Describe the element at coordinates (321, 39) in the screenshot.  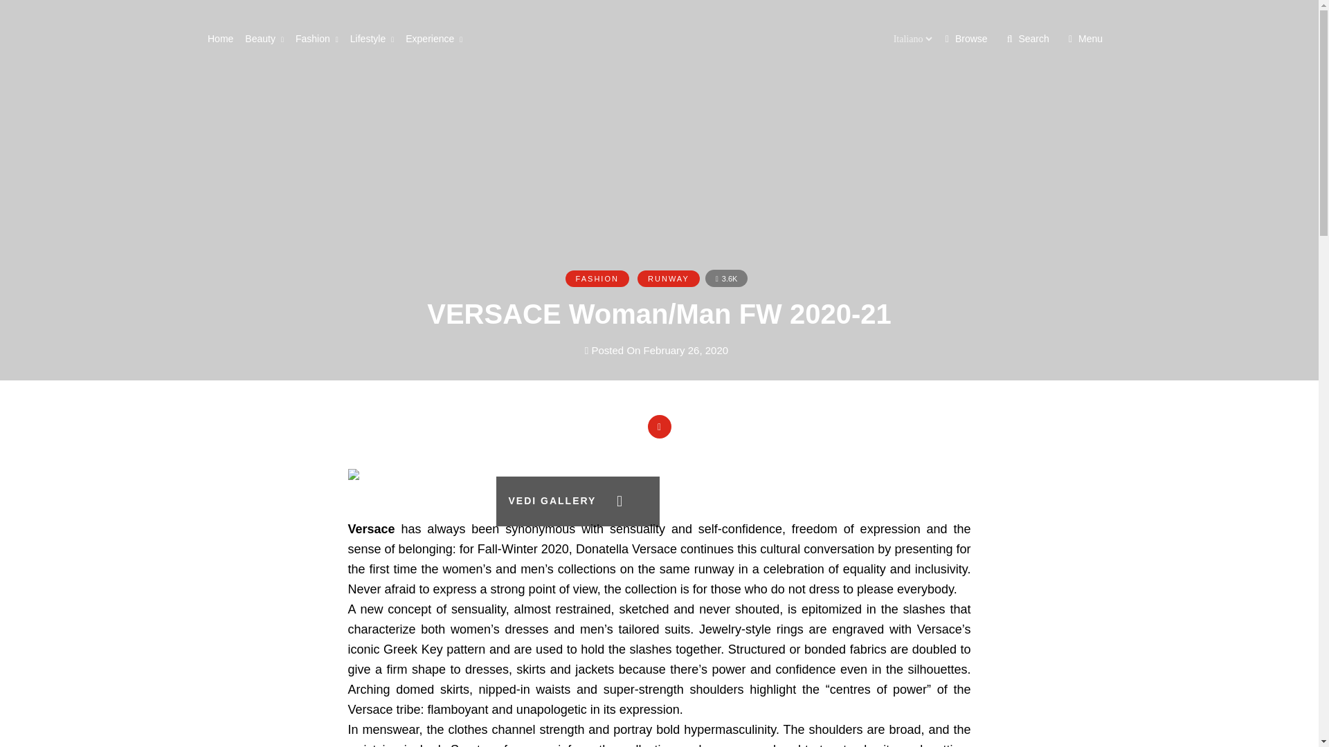
I see `Fashion` at that location.